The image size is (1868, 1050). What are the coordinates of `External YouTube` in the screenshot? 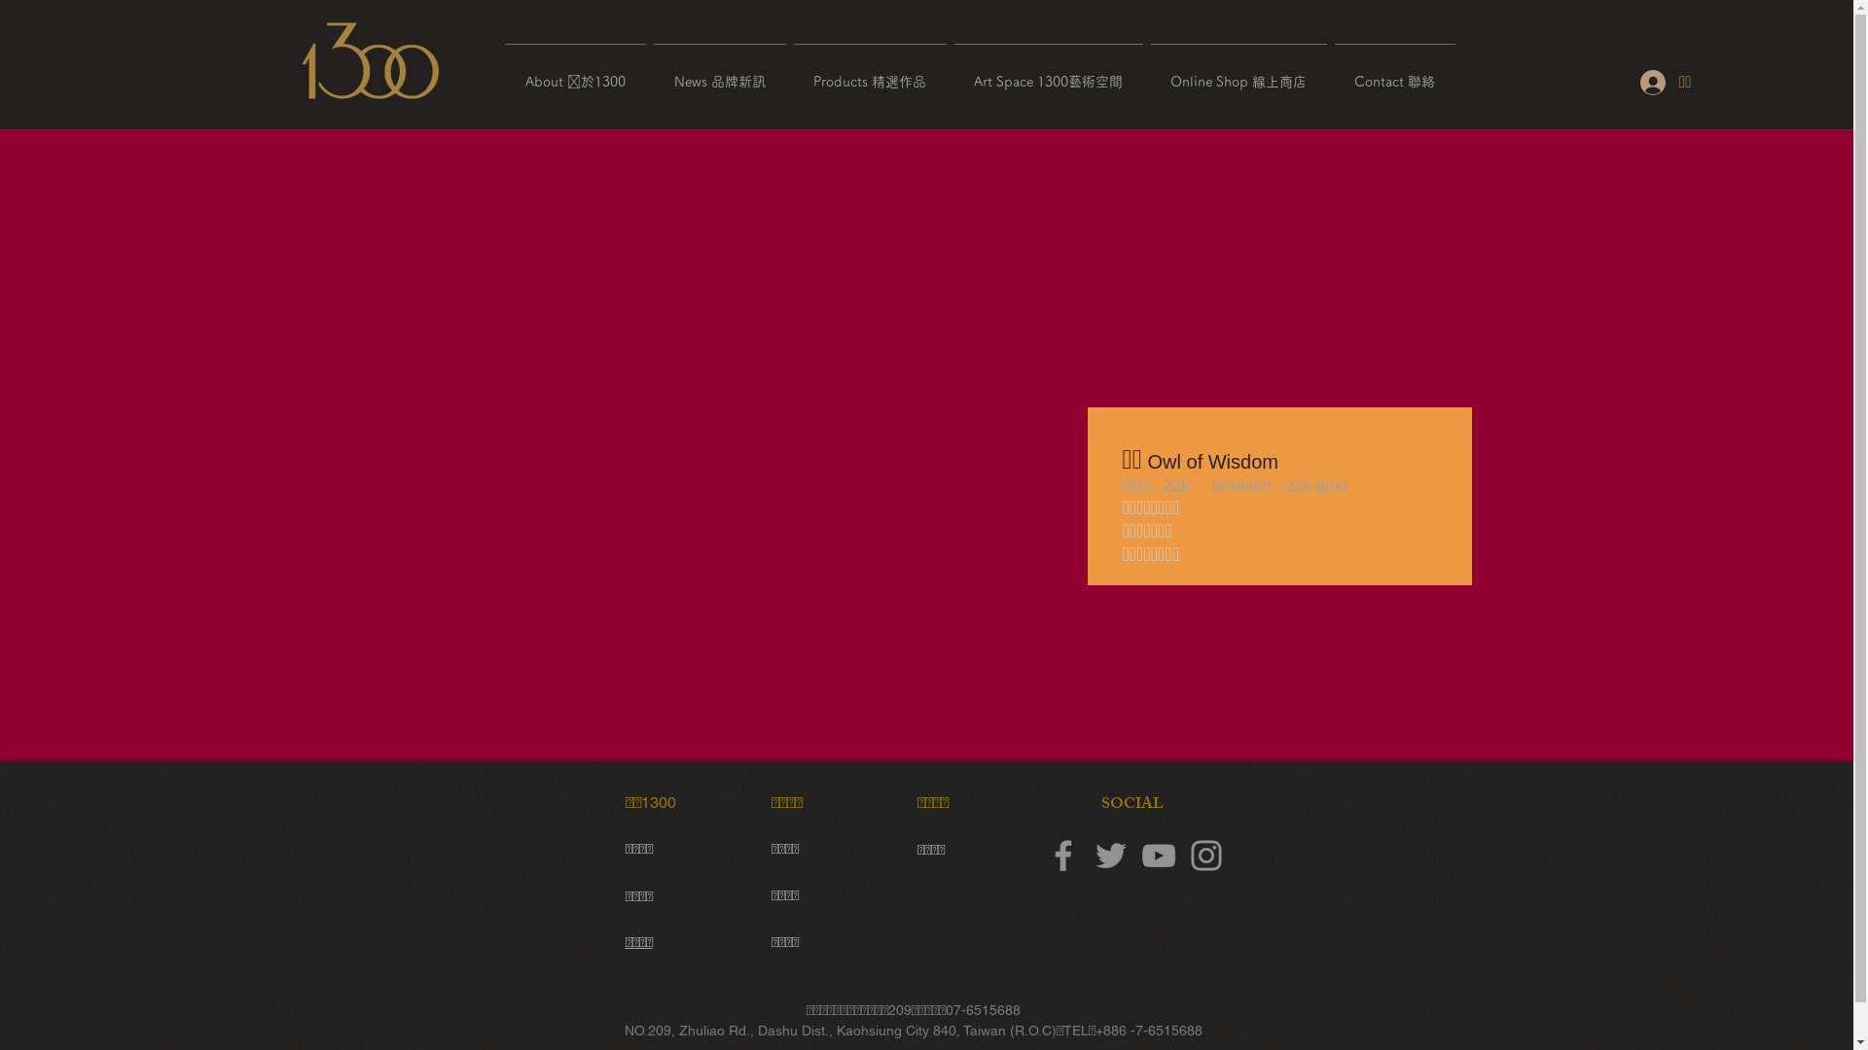 It's located at (699, 441).